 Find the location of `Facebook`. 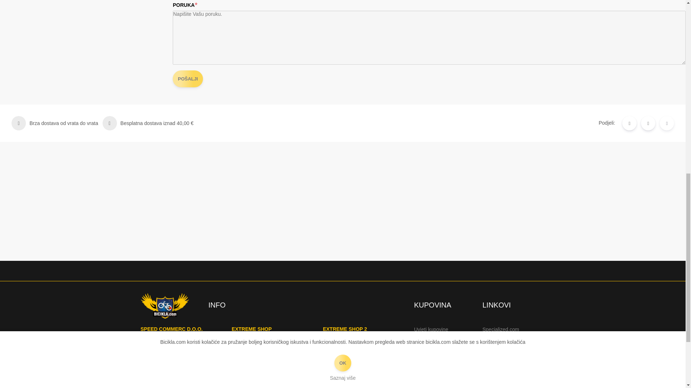

Facebook is located at coordinates (648, 123).